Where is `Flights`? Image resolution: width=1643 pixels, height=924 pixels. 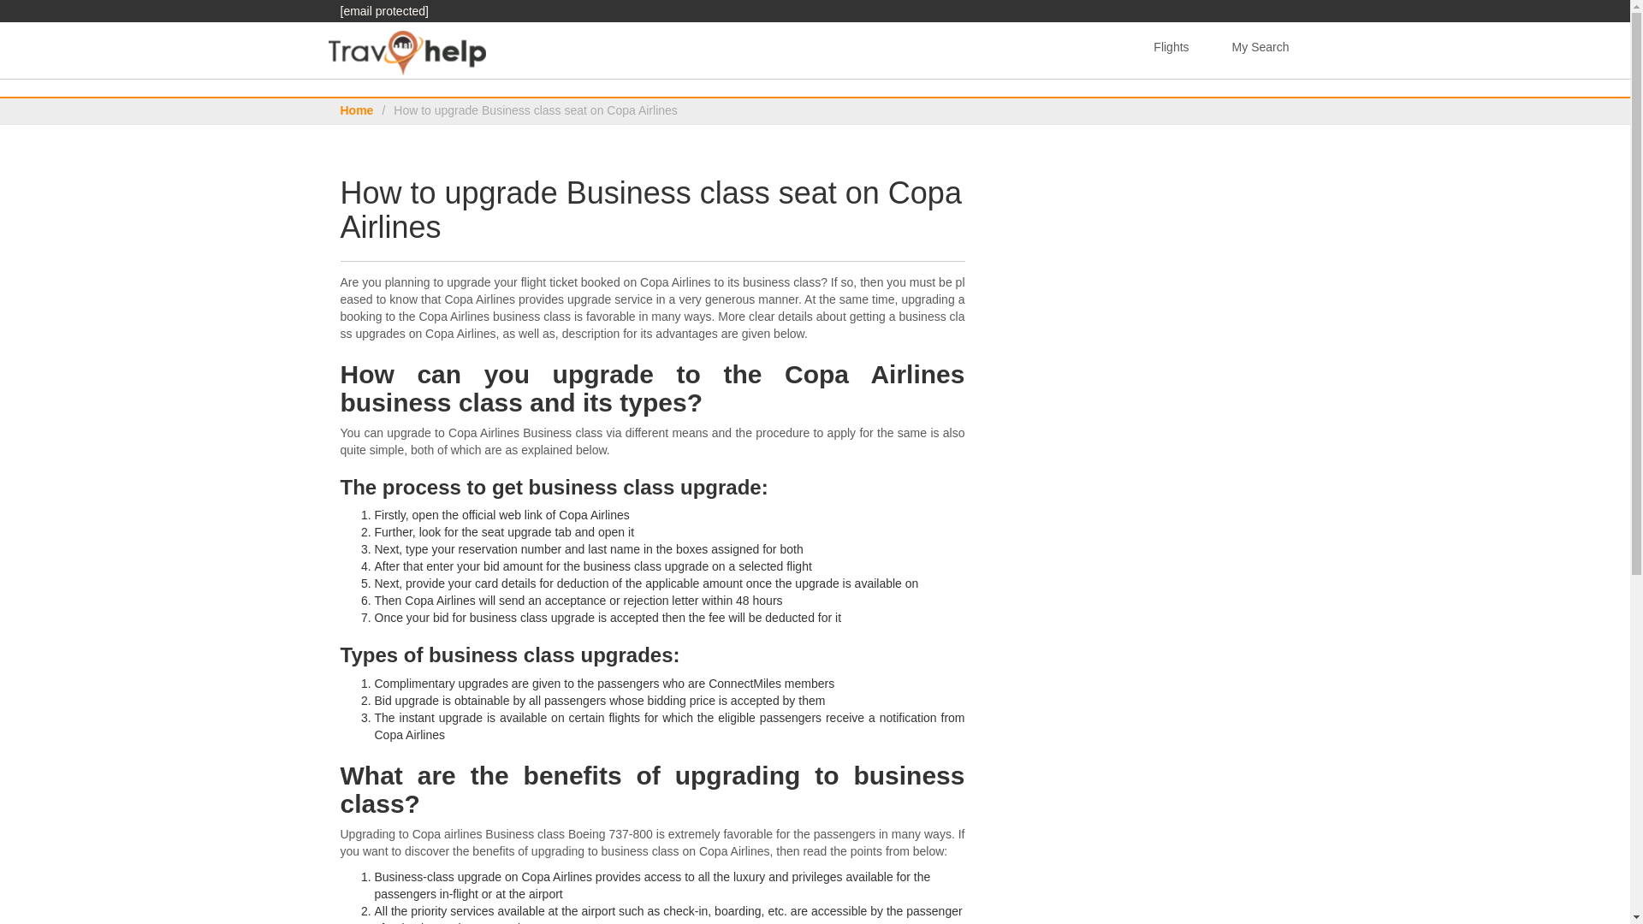
Flights is located at coordinates (1171, 47).